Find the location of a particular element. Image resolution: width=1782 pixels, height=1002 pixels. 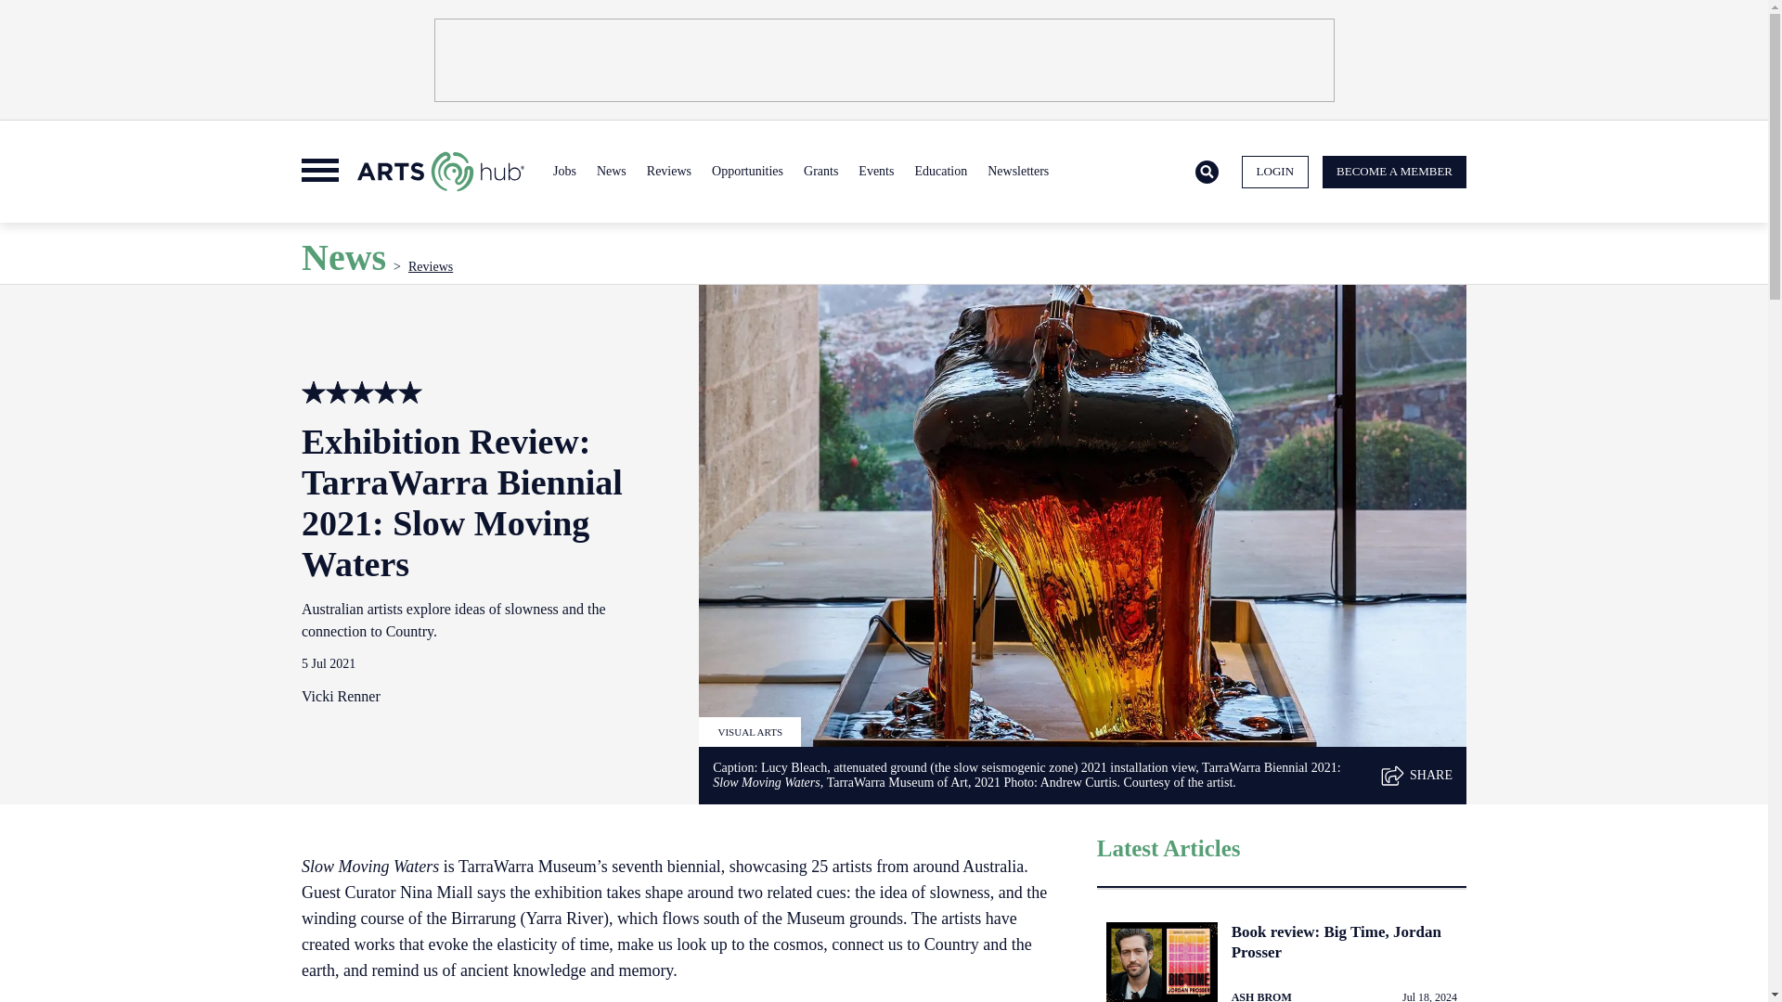

News is located at coordinates (611, 171).